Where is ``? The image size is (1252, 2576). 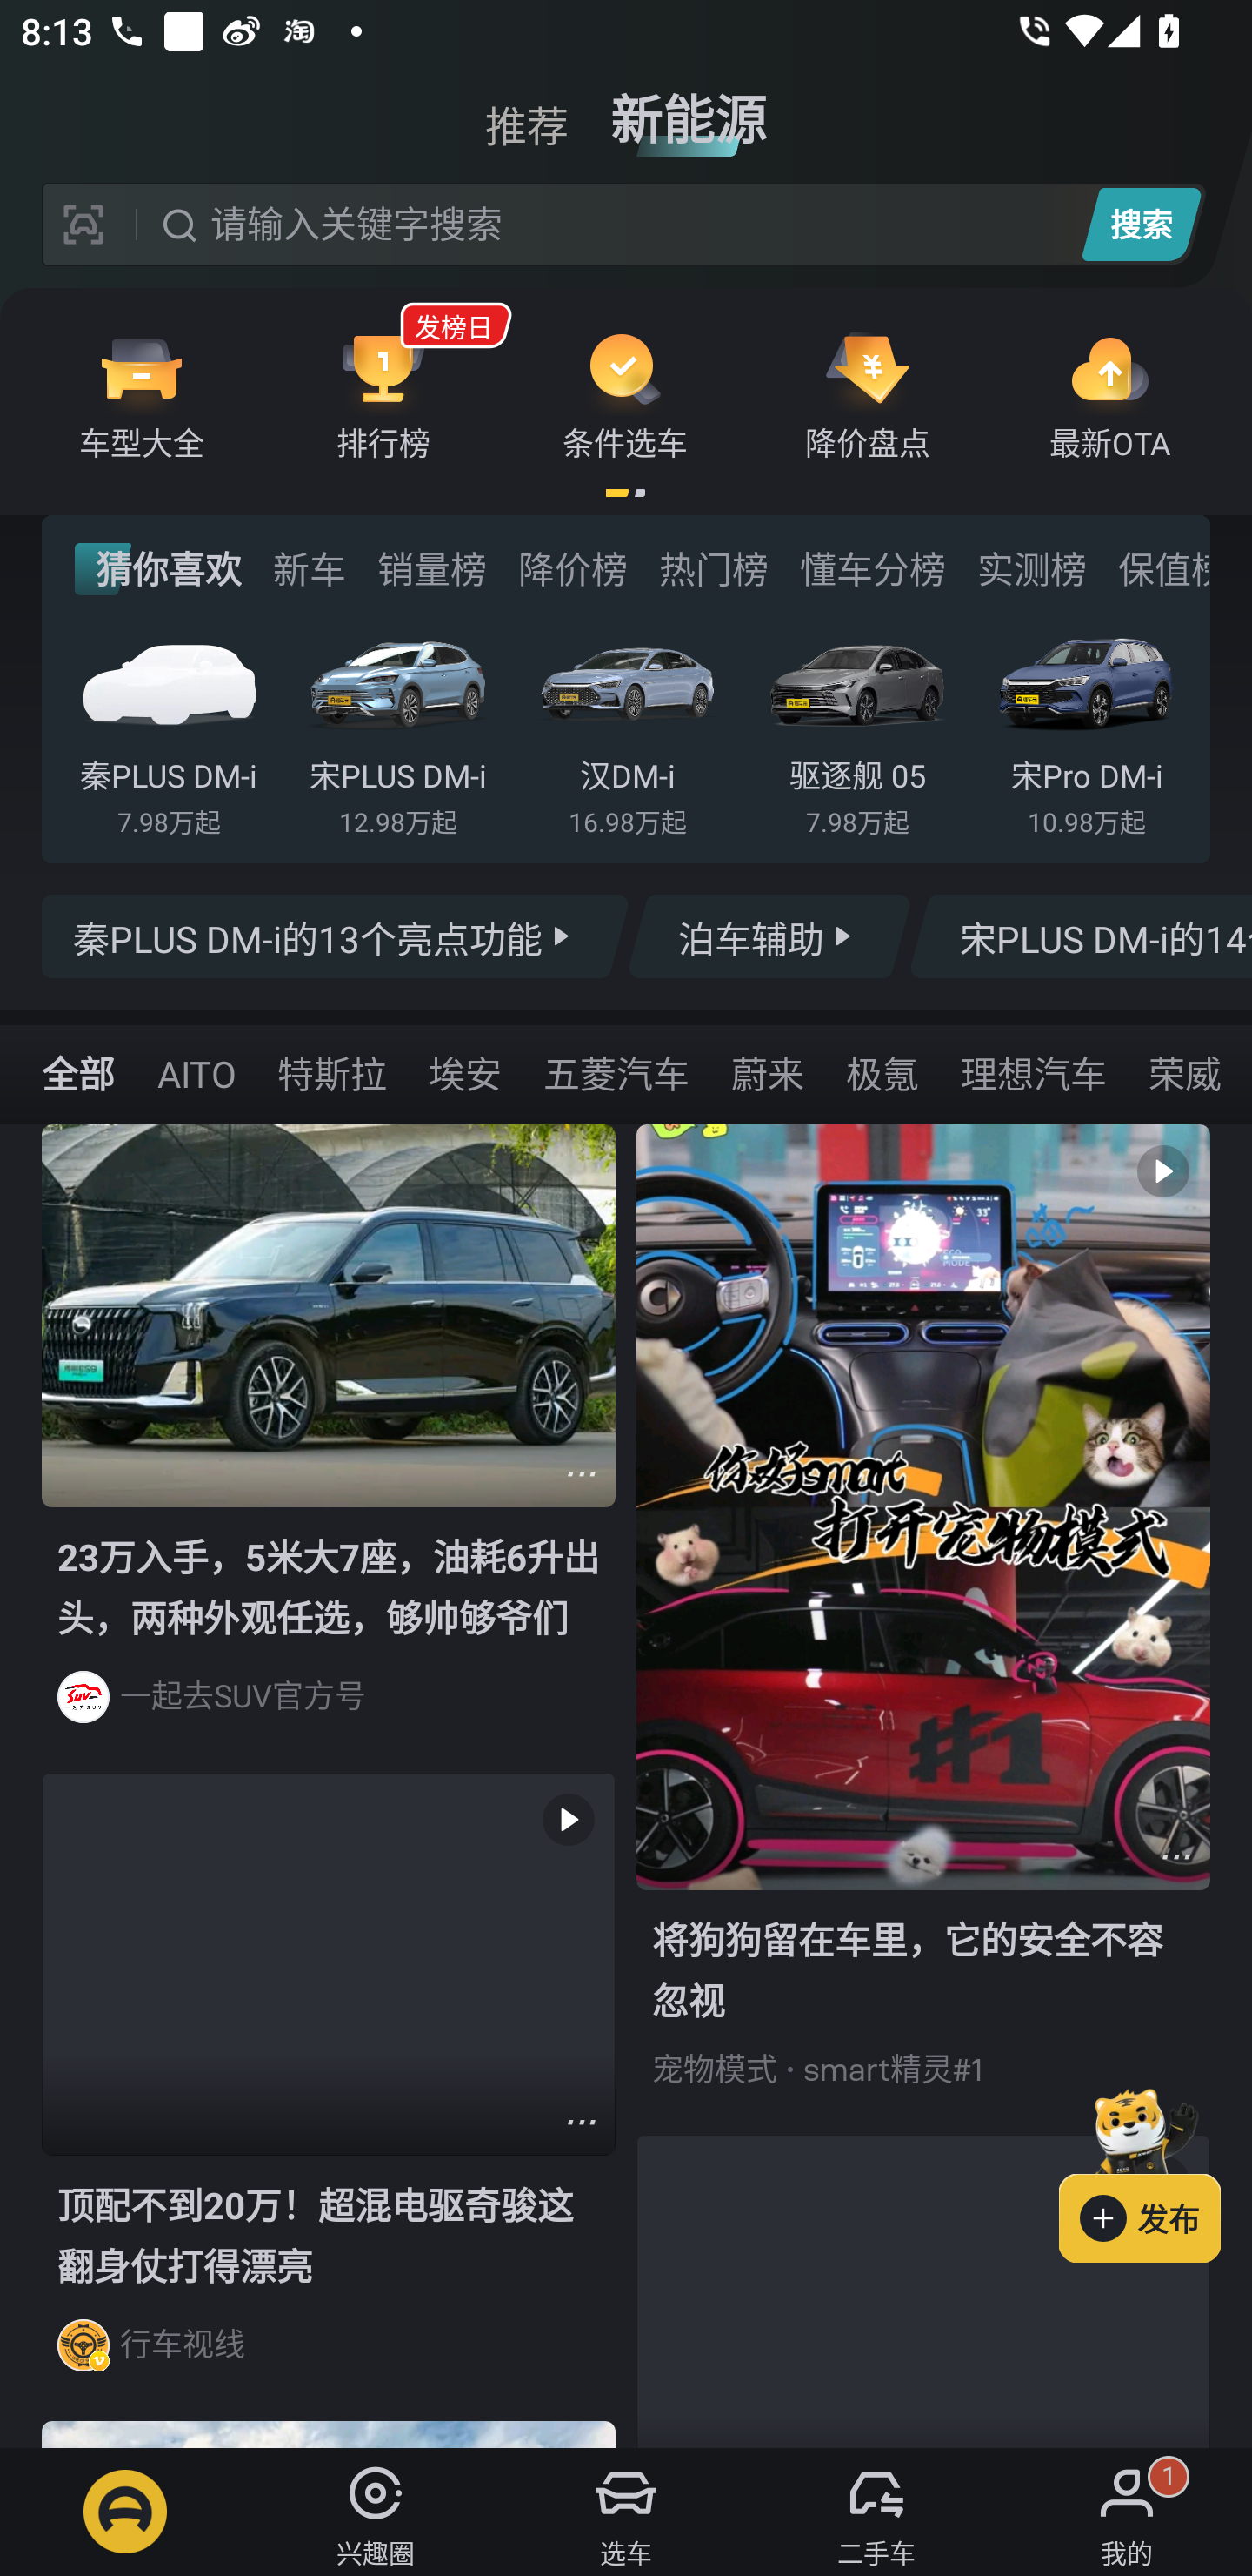
 is located at coordinates (1175, 1857).